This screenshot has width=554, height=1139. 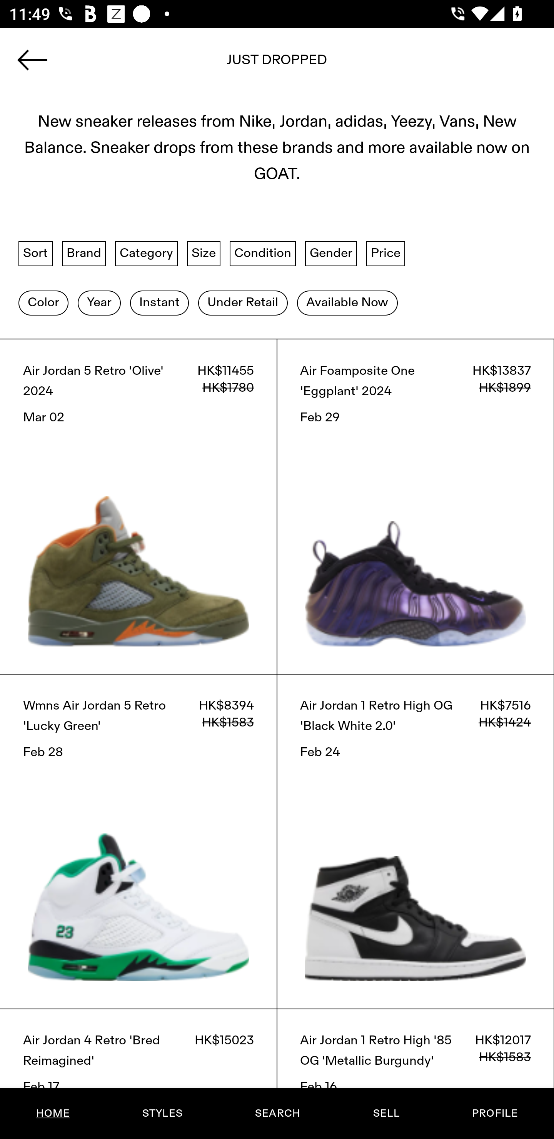 I want to click on Size, so click(x=204, y=253).